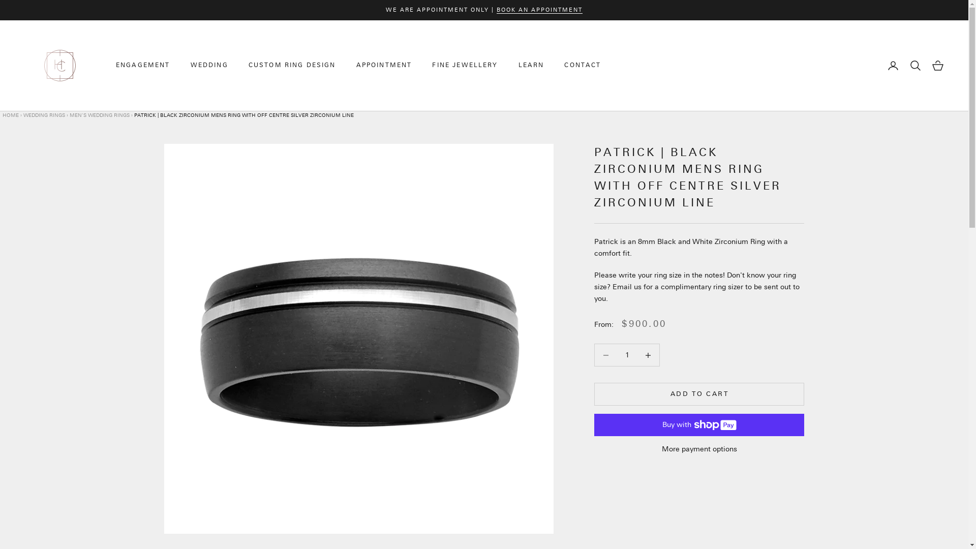 The height and width of the screenshot is (549, 976). I want to click on Decrease quantity, so click(606, 355).